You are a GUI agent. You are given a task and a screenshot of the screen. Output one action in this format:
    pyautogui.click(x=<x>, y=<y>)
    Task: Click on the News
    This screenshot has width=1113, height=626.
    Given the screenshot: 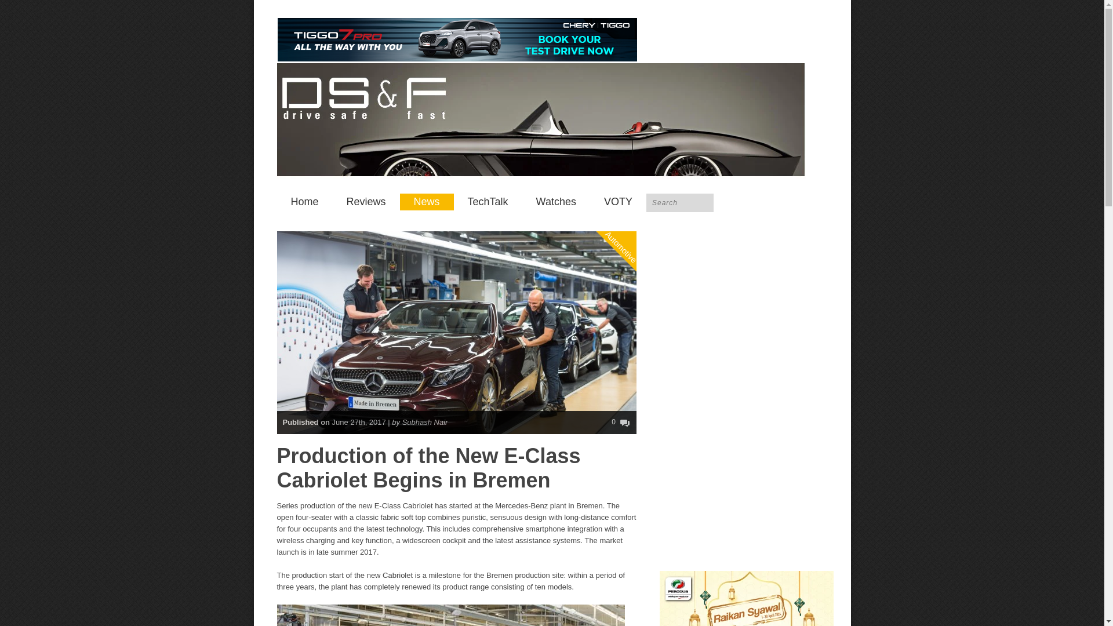 What is the action you would take?
    pyautogui.click(x=427, y=202)
    